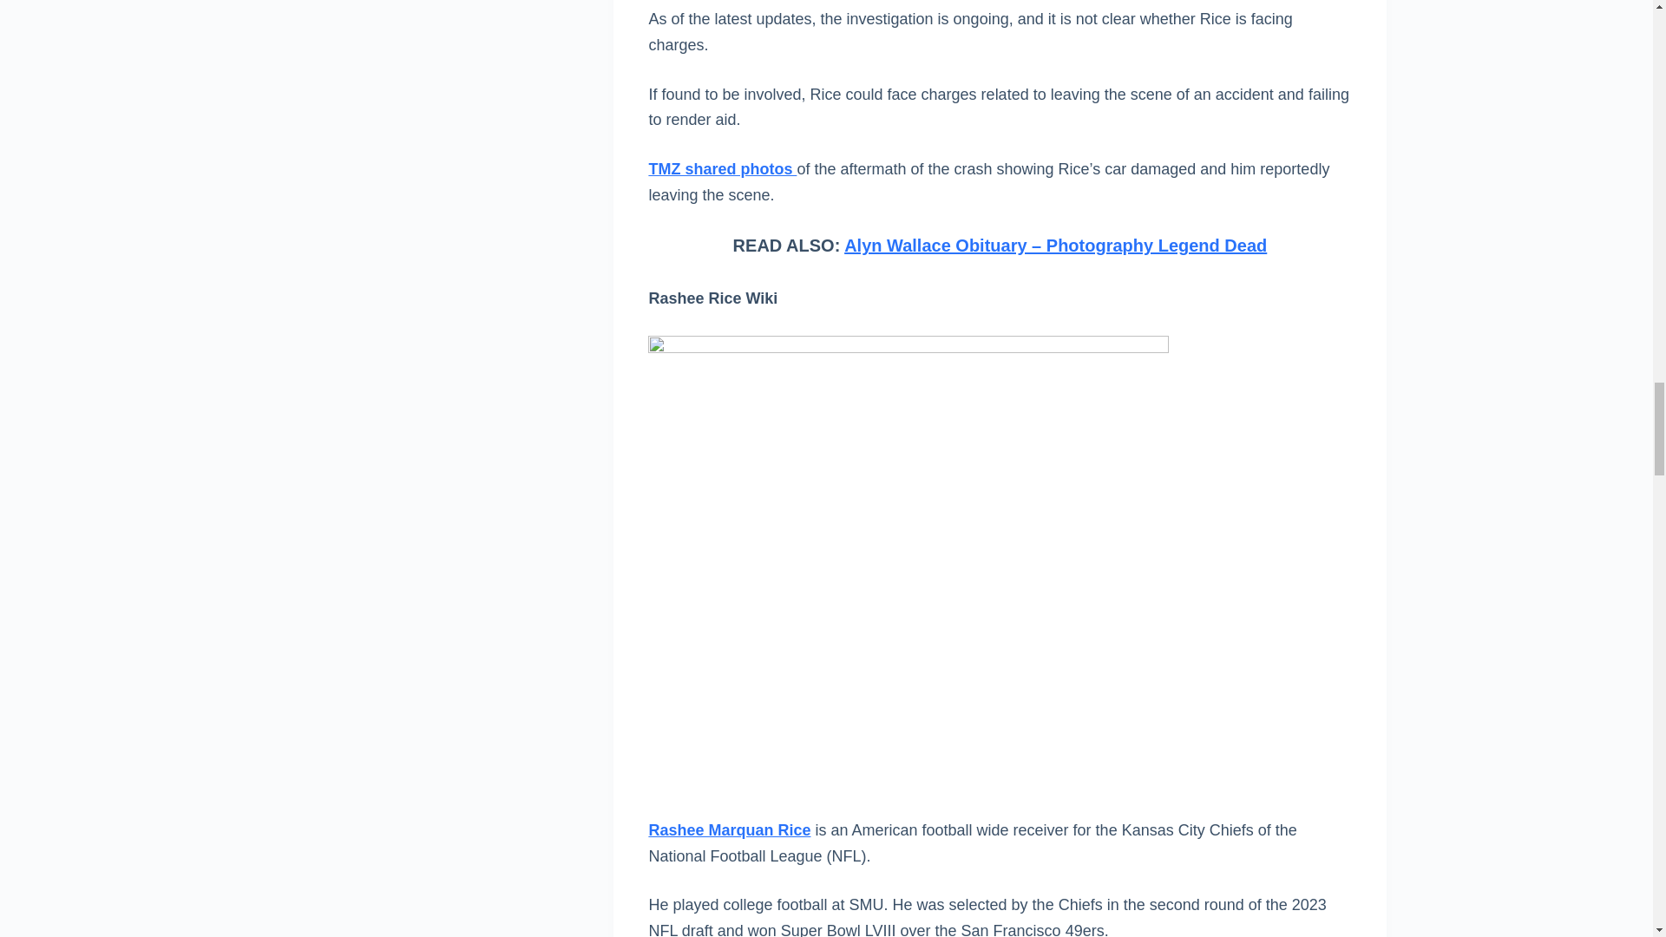 The width and height of the screenshot is (1666, 937). What do you see at coordinates (729, 829) in the screenshot?
I see `Rashee Marquan Rice` at bounding box center [729, 829].